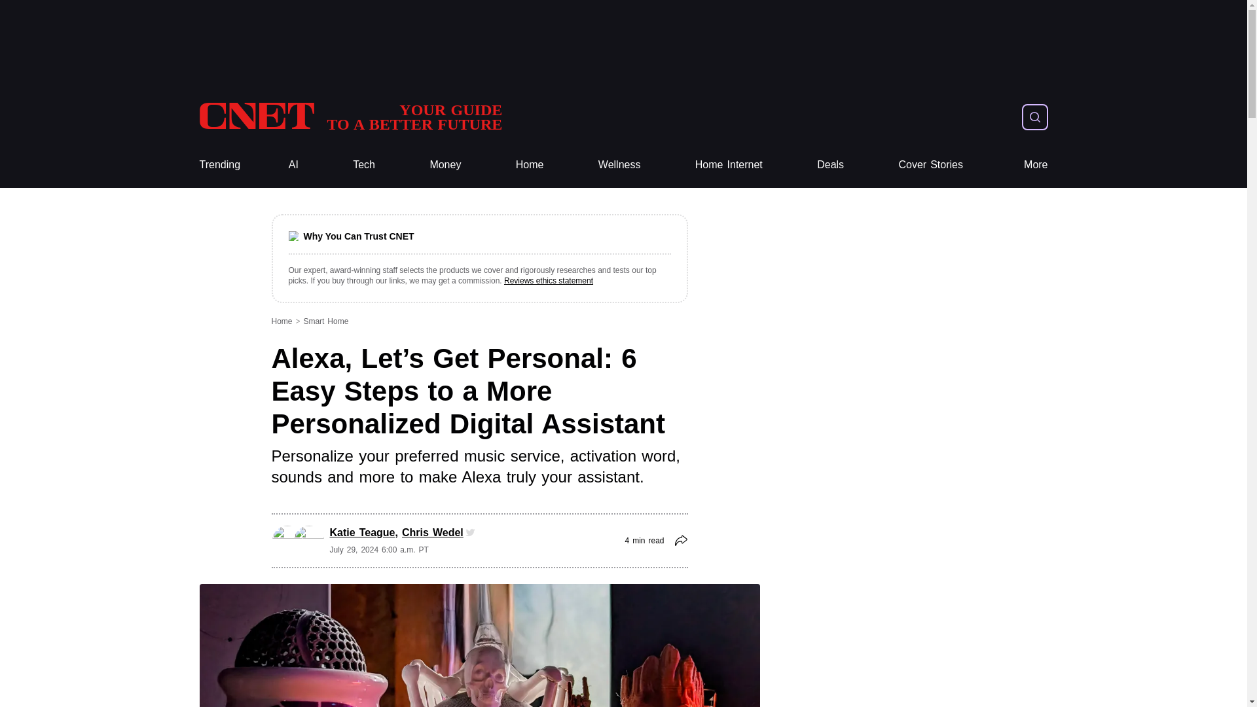 Image resolution: width=1257 pixels, height=707 pixels. Describe the element at coordinates (445, 165) in the screenshot. I see `Money` at that location.